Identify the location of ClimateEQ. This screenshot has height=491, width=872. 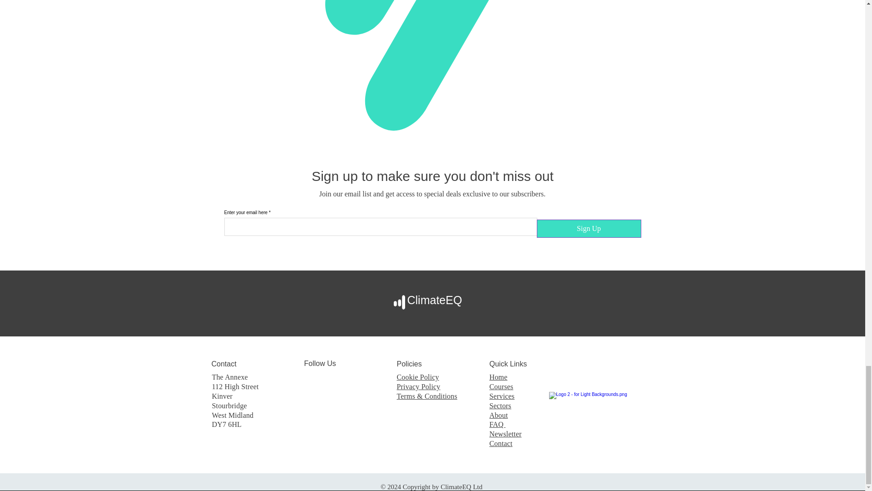
(434, 300).